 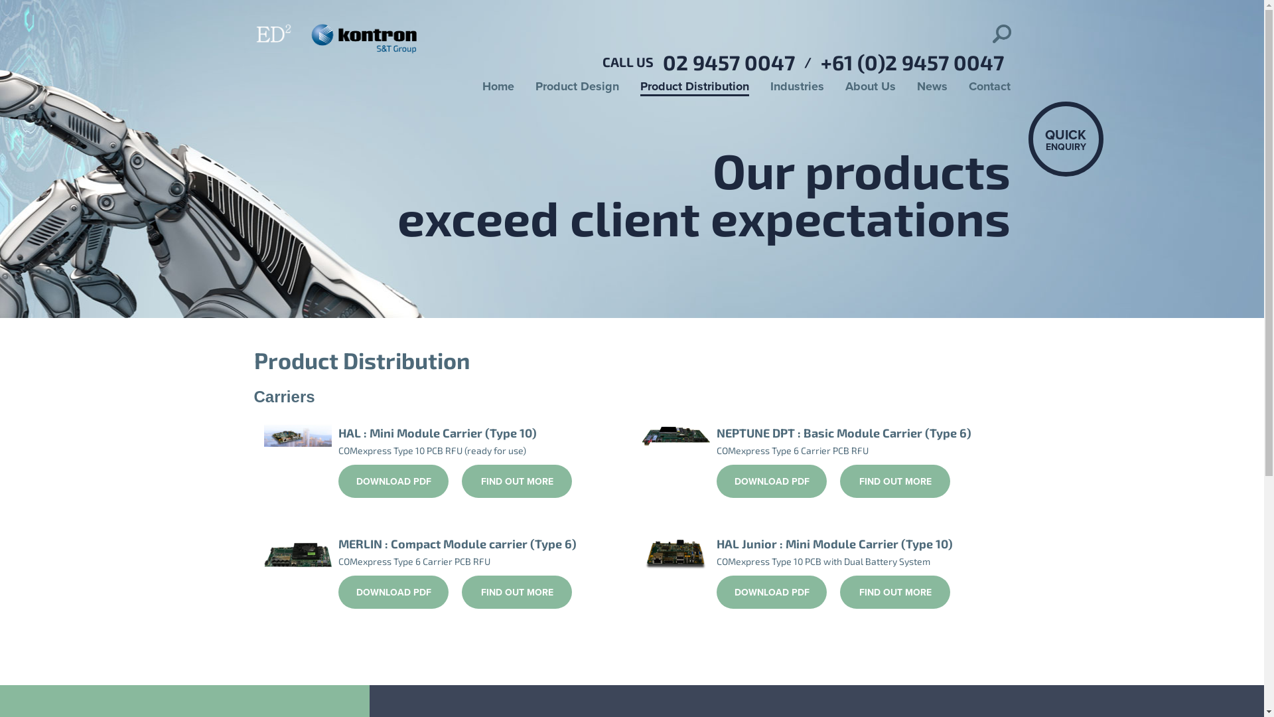 I want to click on Search, so click(x=24, y=11).